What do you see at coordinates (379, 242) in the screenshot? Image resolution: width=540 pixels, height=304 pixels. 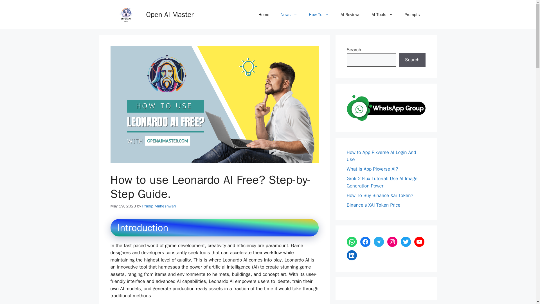 I see `Telegram` at bounding box center [379, 242].